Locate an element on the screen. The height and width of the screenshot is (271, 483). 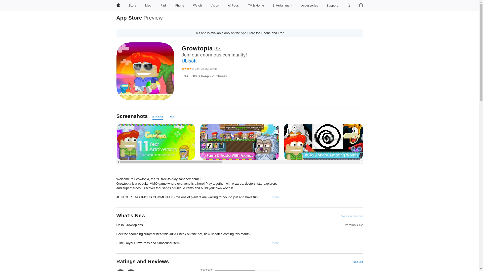
Version History is located at coordinates (352, 216).